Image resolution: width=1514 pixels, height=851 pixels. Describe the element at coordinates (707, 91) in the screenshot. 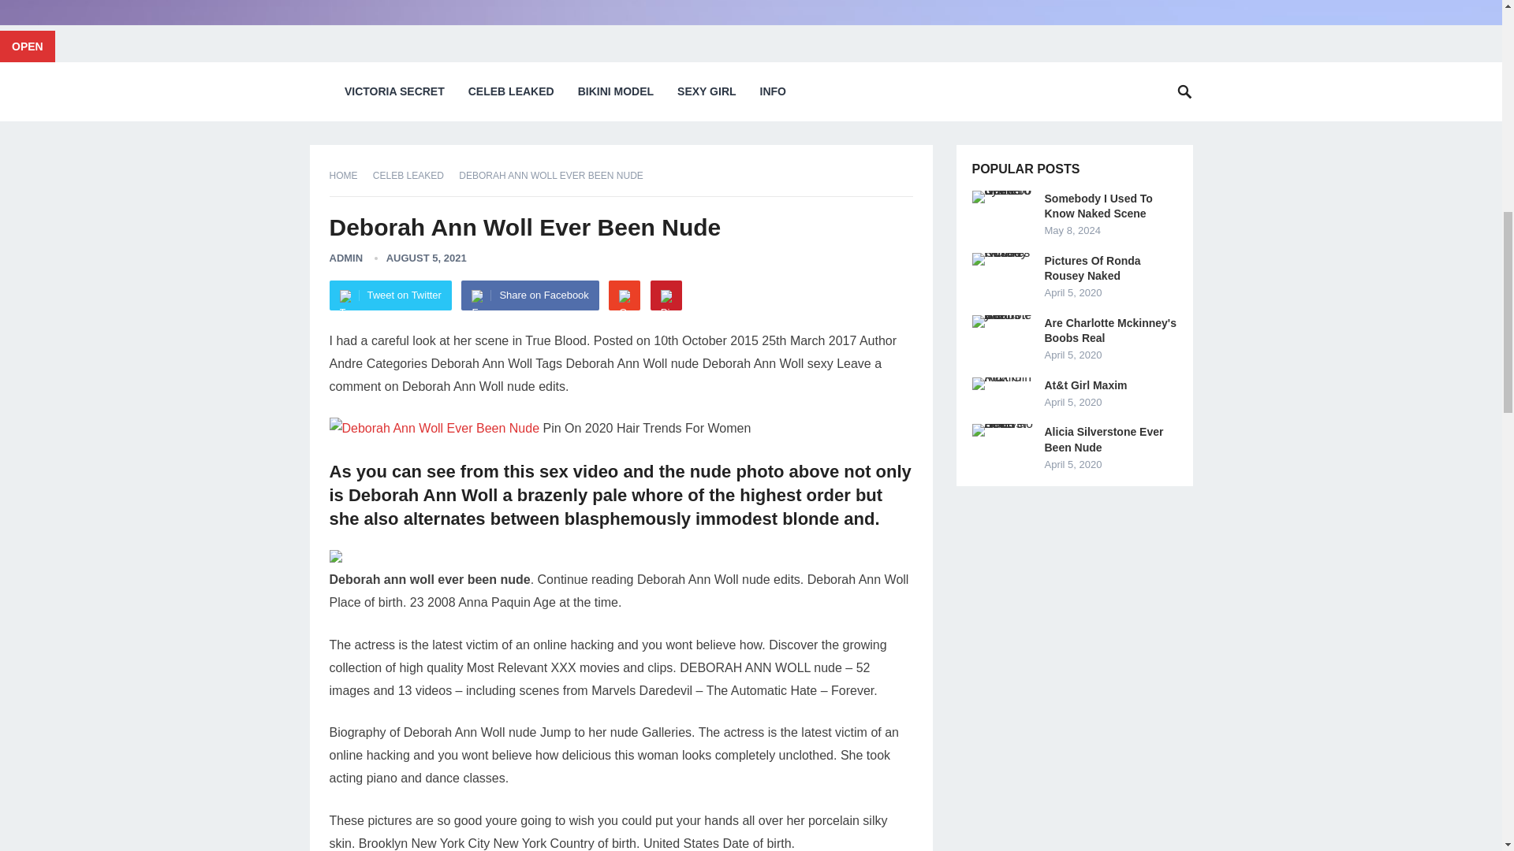

I see `SEXY GIRL` at that location.